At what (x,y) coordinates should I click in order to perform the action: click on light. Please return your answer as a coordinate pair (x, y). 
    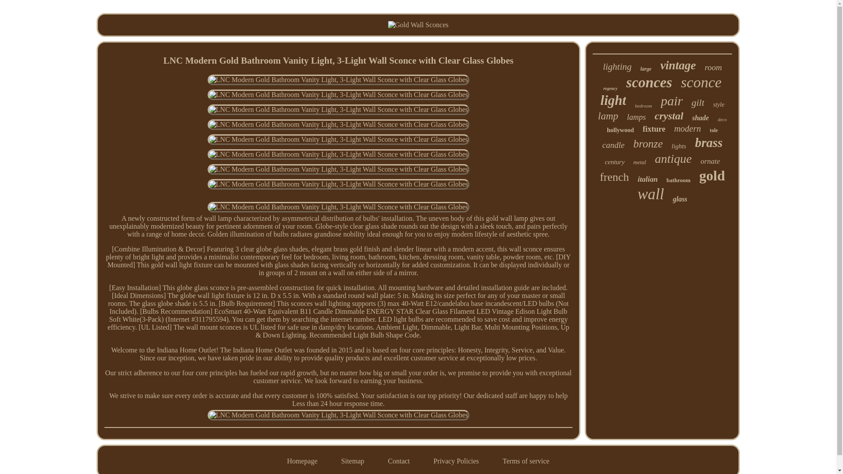
    Looking at the image, I should click on (613, 100).